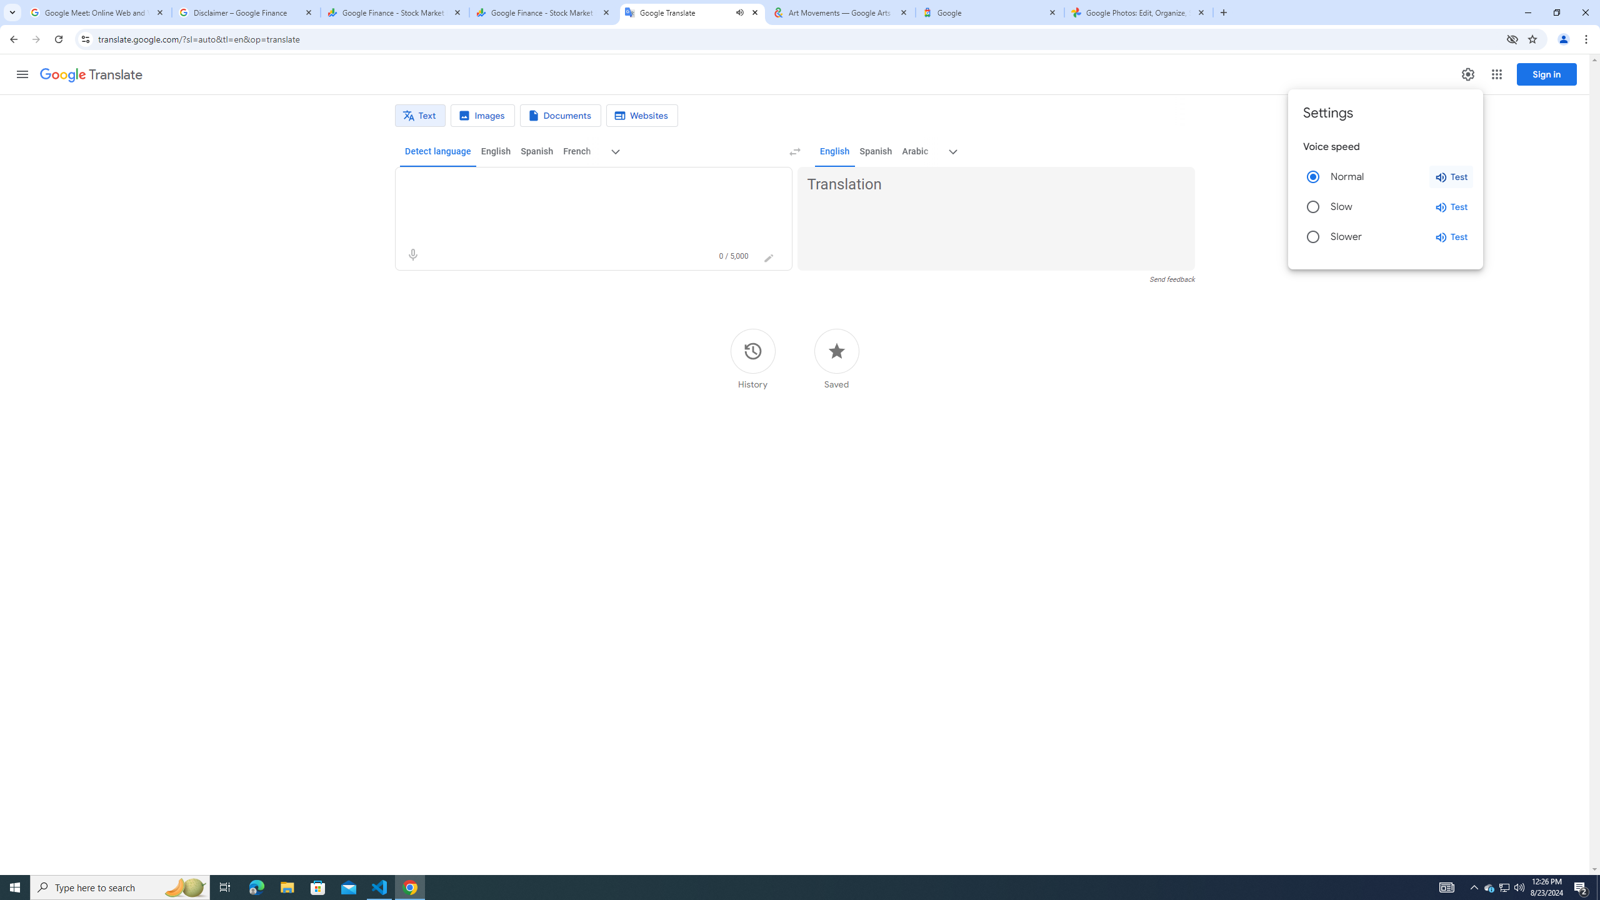 This screenshot has height=900, width=1600. What do you see at coordinates (1312, 206) in the screenshot?
I see `Slow` at bounding box center [1312, 206].